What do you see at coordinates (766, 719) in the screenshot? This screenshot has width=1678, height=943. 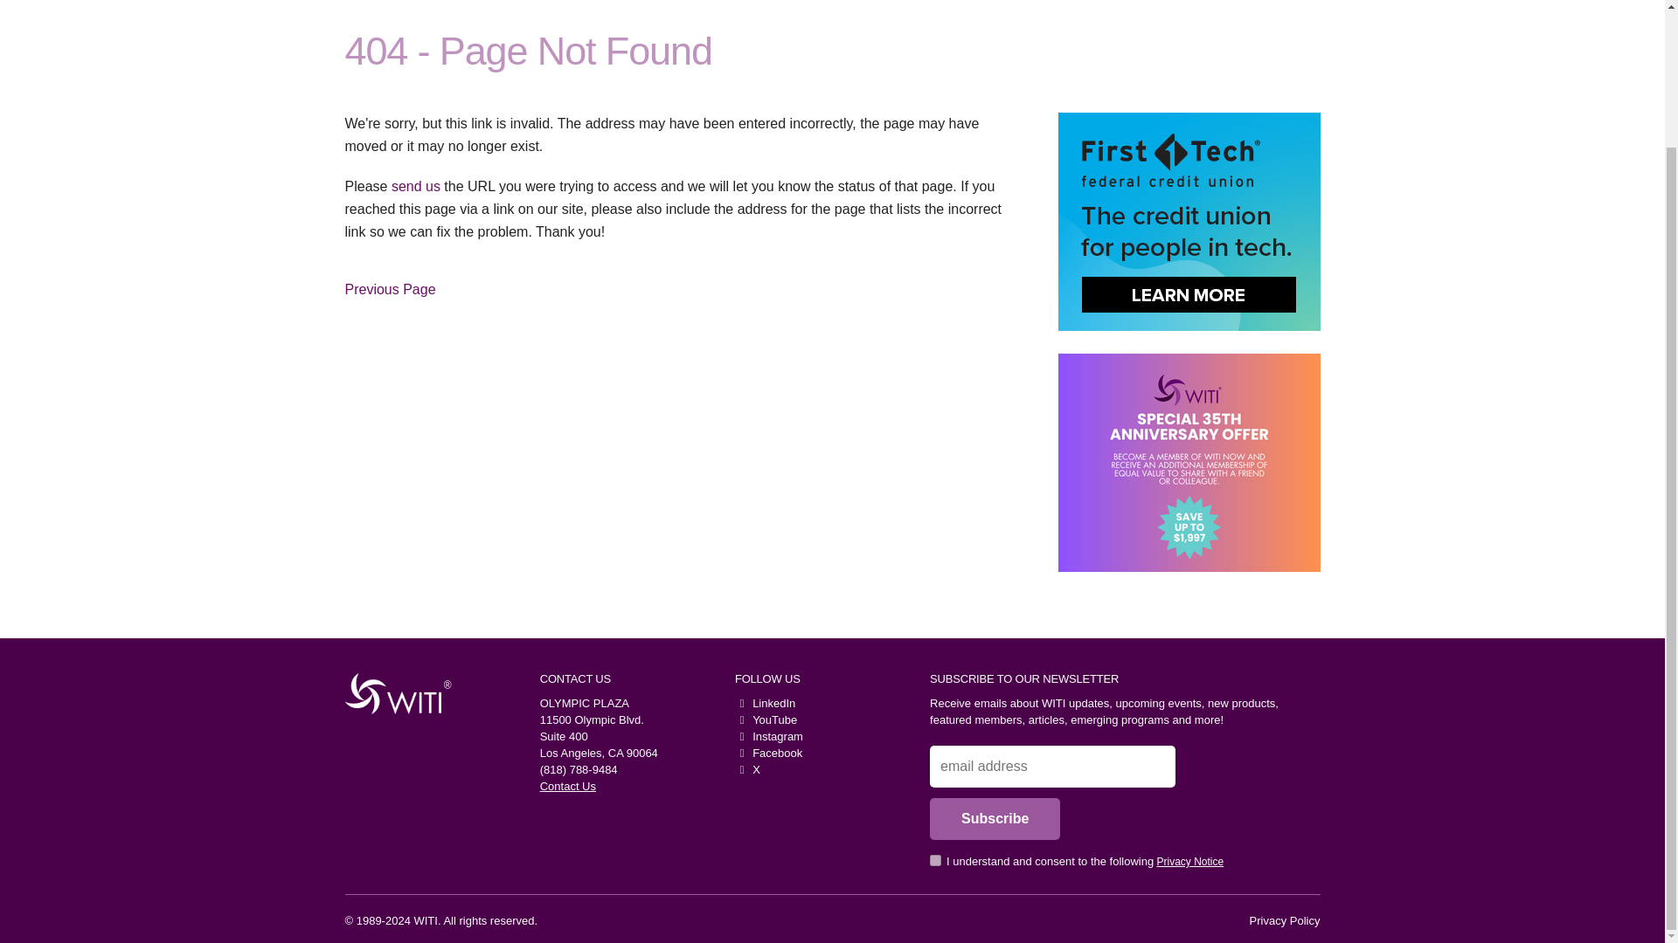 I see `YouTube` at bounding box center [766, 719].